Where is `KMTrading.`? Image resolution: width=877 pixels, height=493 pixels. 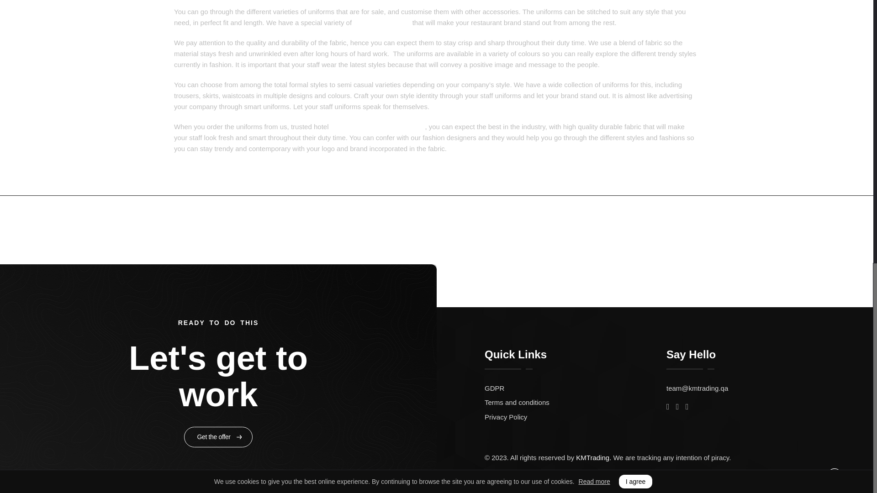
KMTrading. is located at coordinates (594, 457).